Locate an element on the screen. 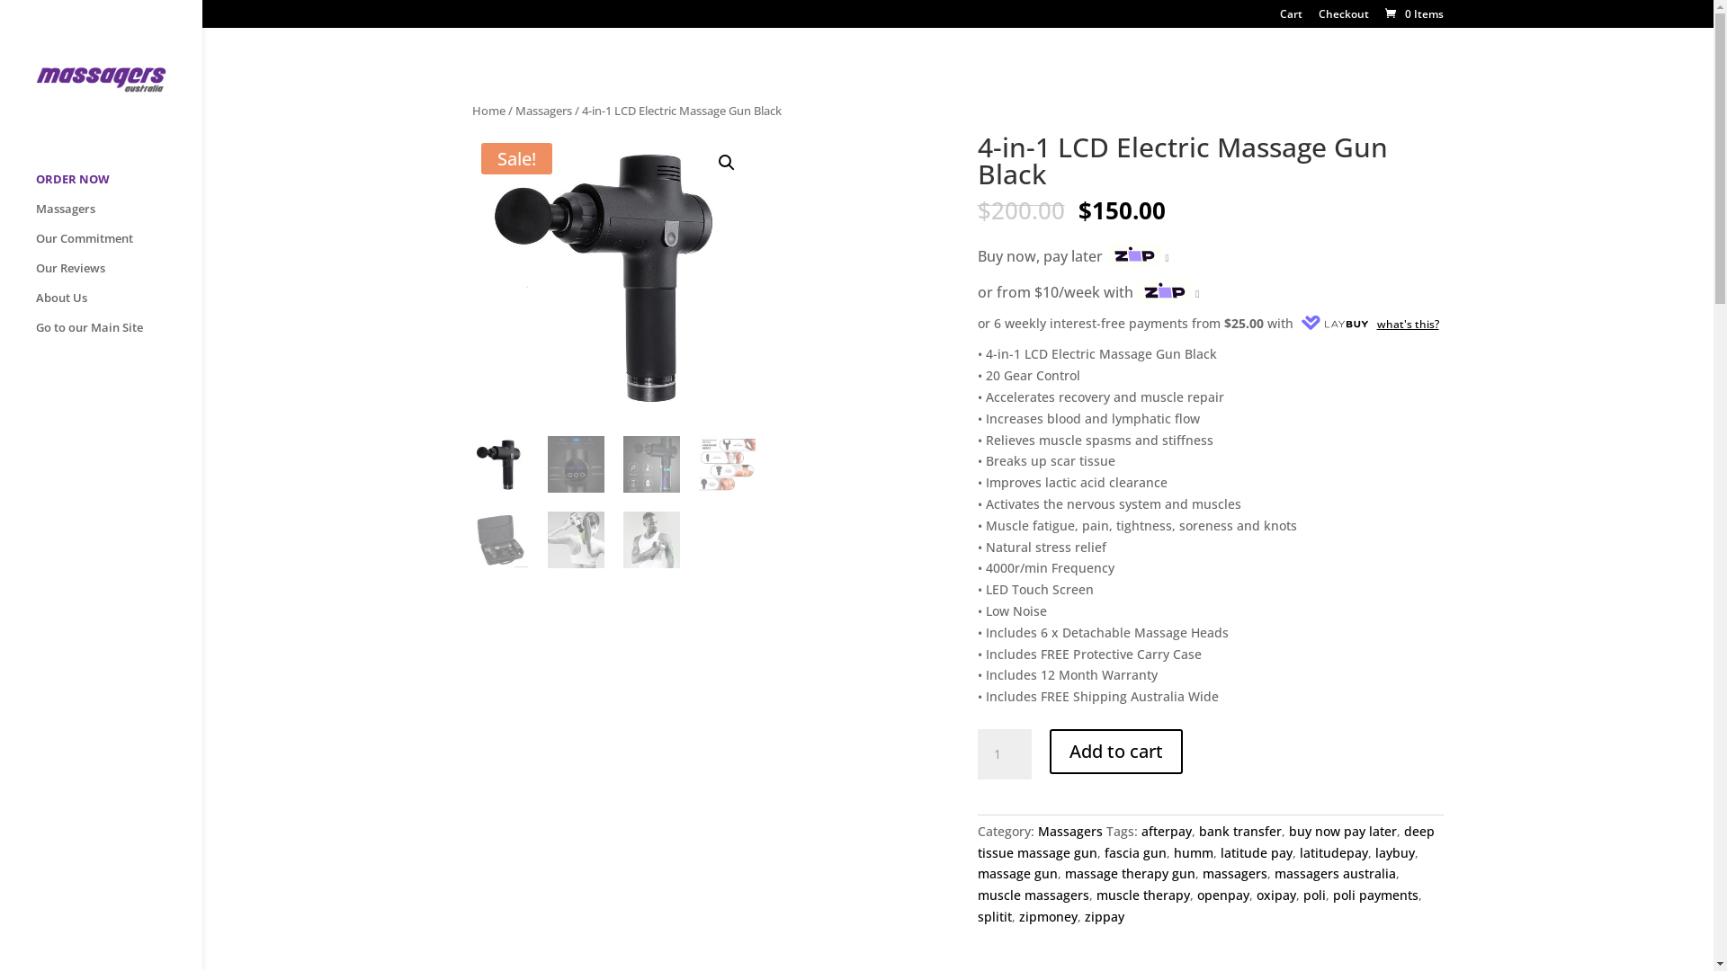 This screenshot has height=971, width=1727. afterpay is located at coordinates (1167, 831).